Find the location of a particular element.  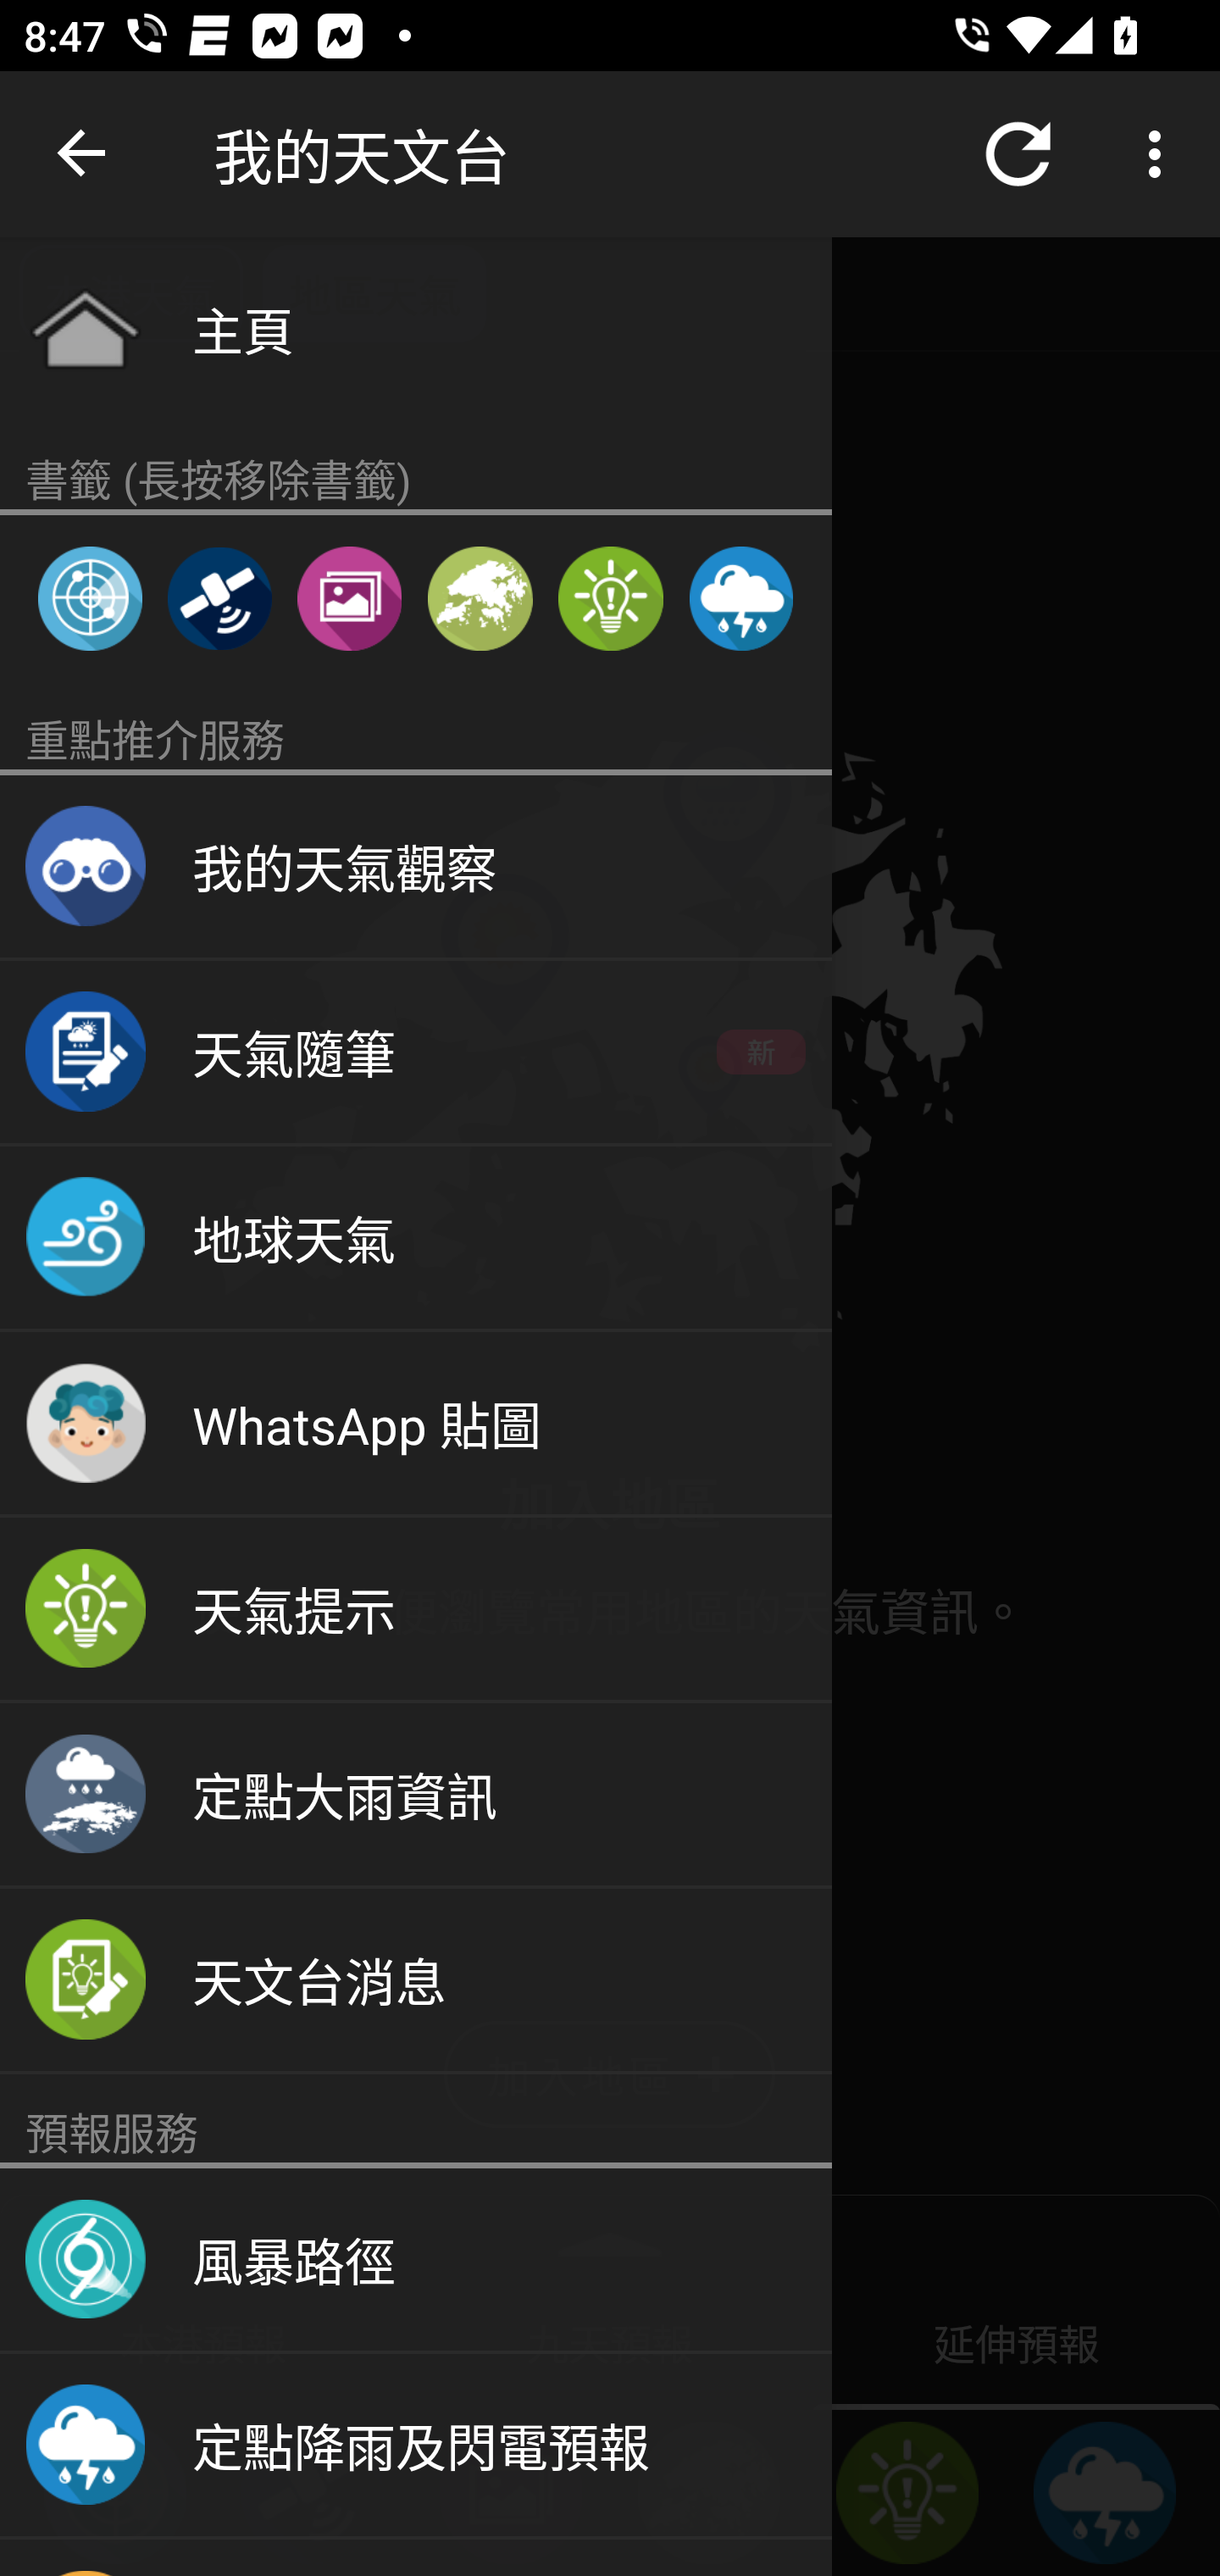

向上瀏覽 is located at coordinates (83, 154).